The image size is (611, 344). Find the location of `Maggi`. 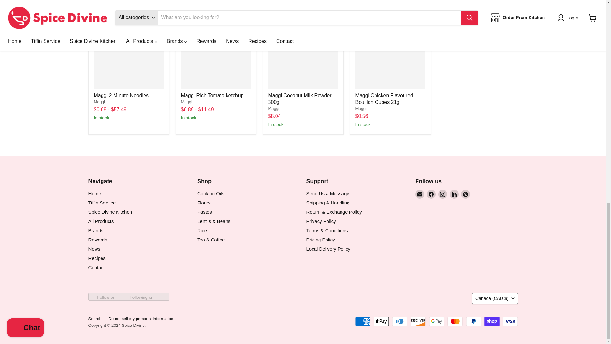

Maggi is located at coordinates (99, 102).